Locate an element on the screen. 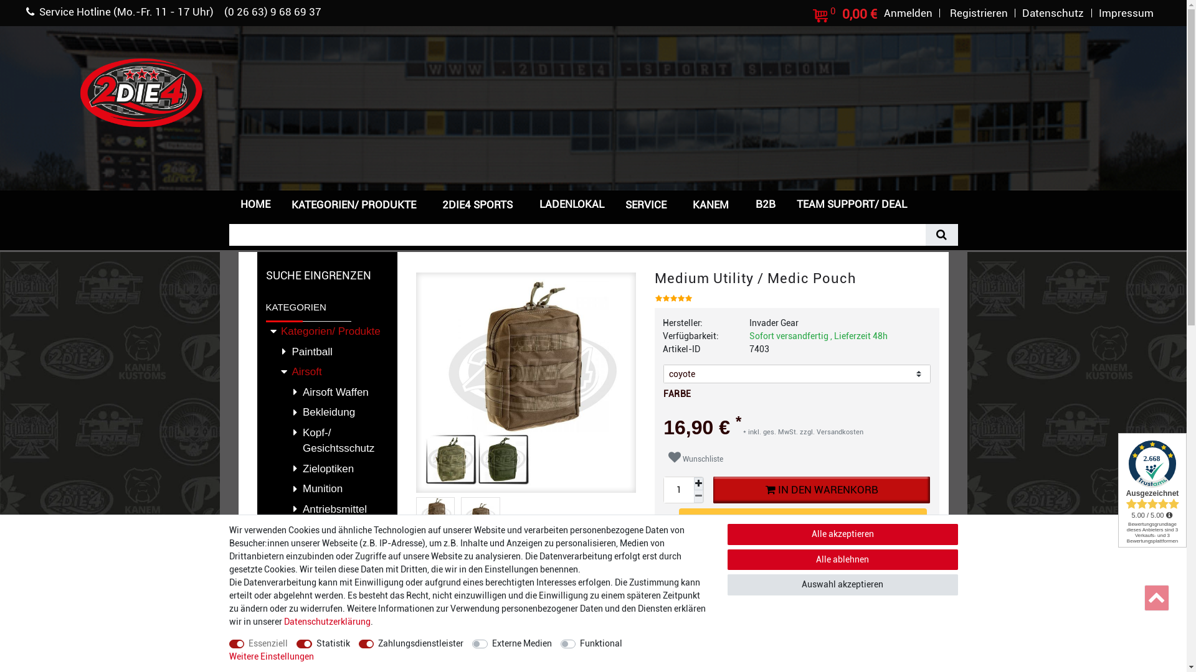 The height and width of the screenshot is (672, 1196). Datenschutz is located at coordinates (1053, 13).